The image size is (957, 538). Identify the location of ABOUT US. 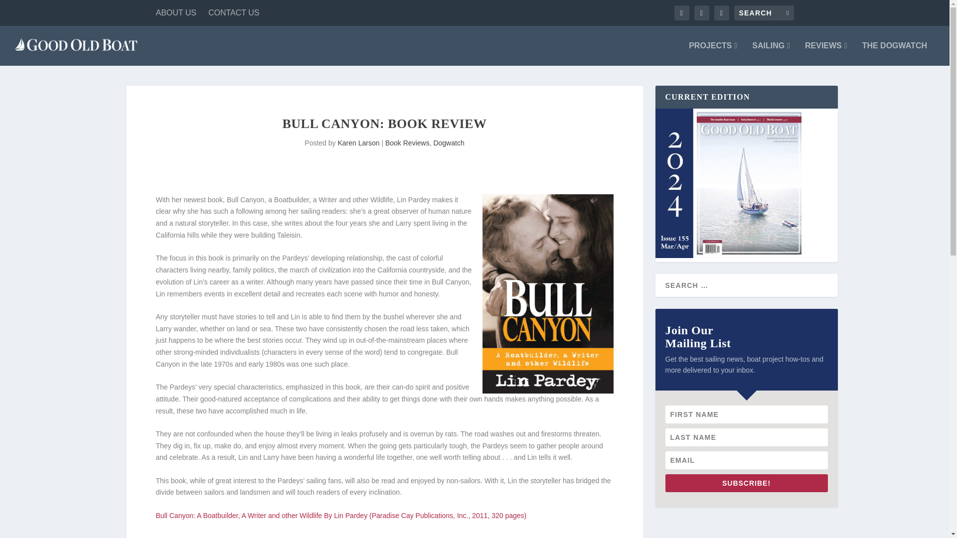
(175, 13).